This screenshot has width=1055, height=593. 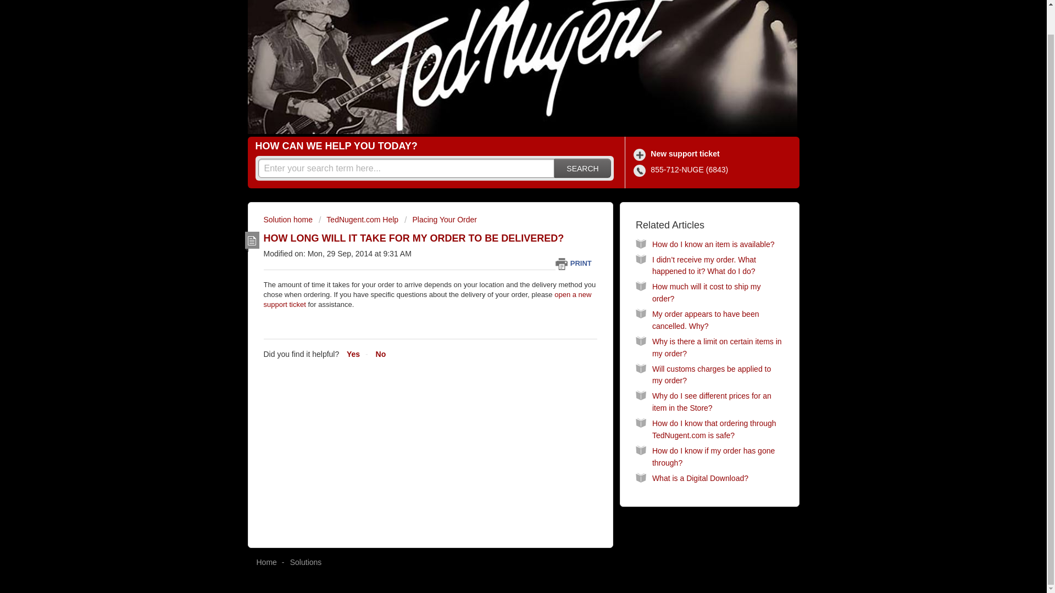 What do you see at coordinates (714, 429) in the screenshot?
I see `How do I know that ordering through TedNugent.com is safe?` at bounding box center [714, 429].